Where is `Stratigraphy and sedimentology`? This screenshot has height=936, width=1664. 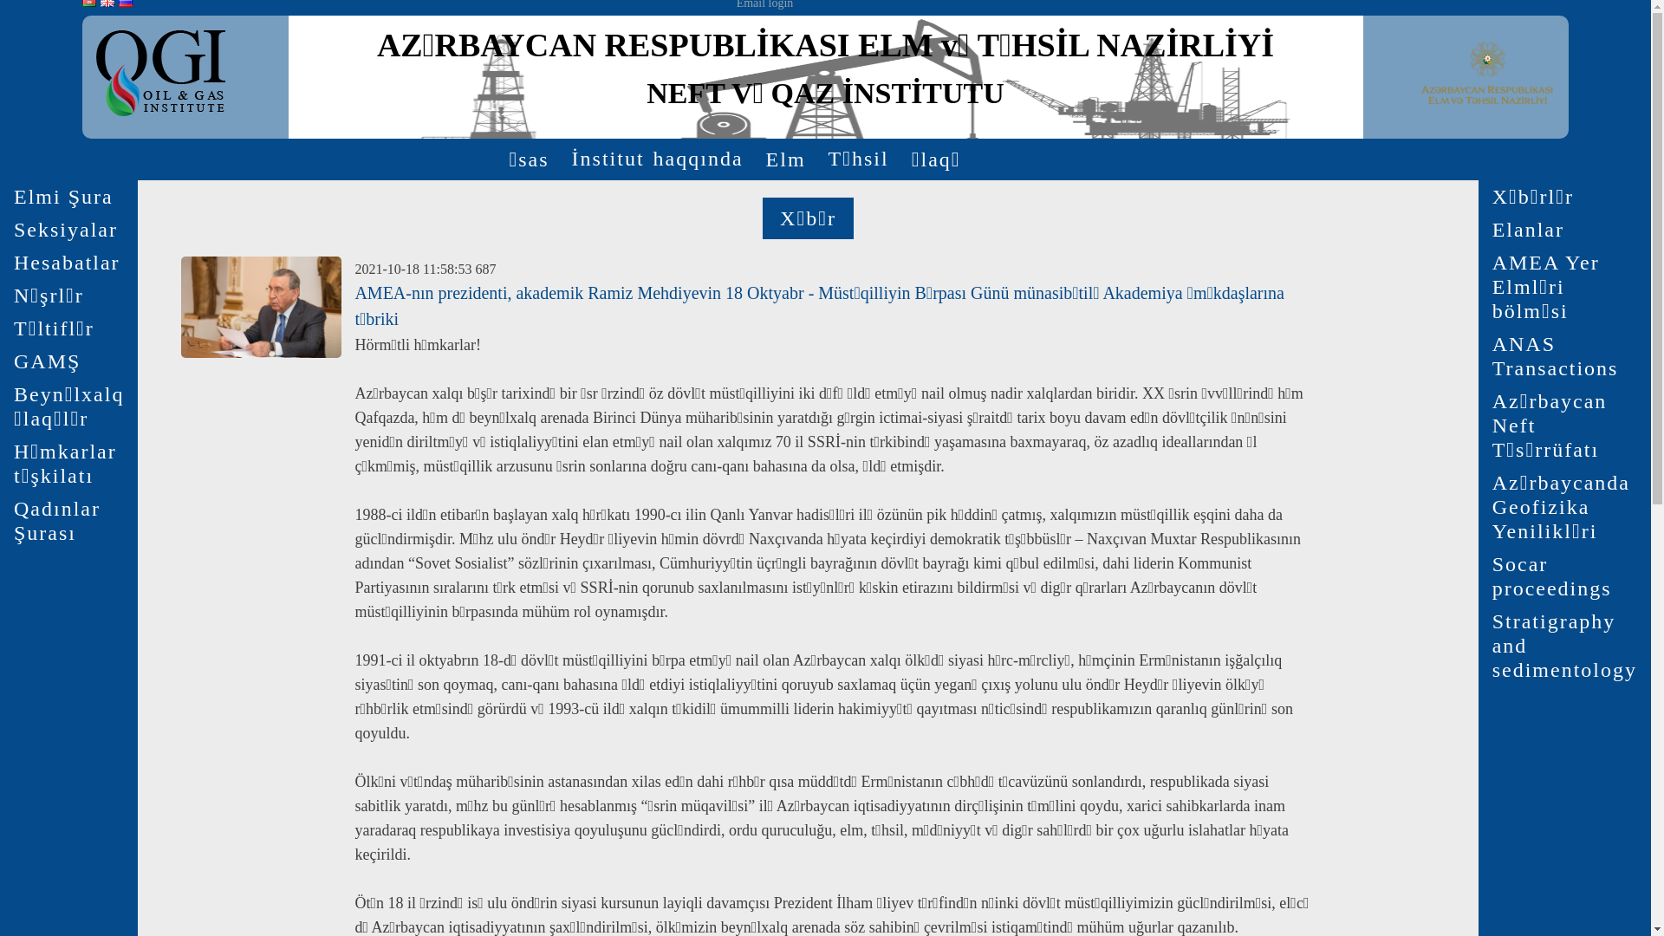 Stratigraphy and sedimentology is located at coordinates (1565, 646).